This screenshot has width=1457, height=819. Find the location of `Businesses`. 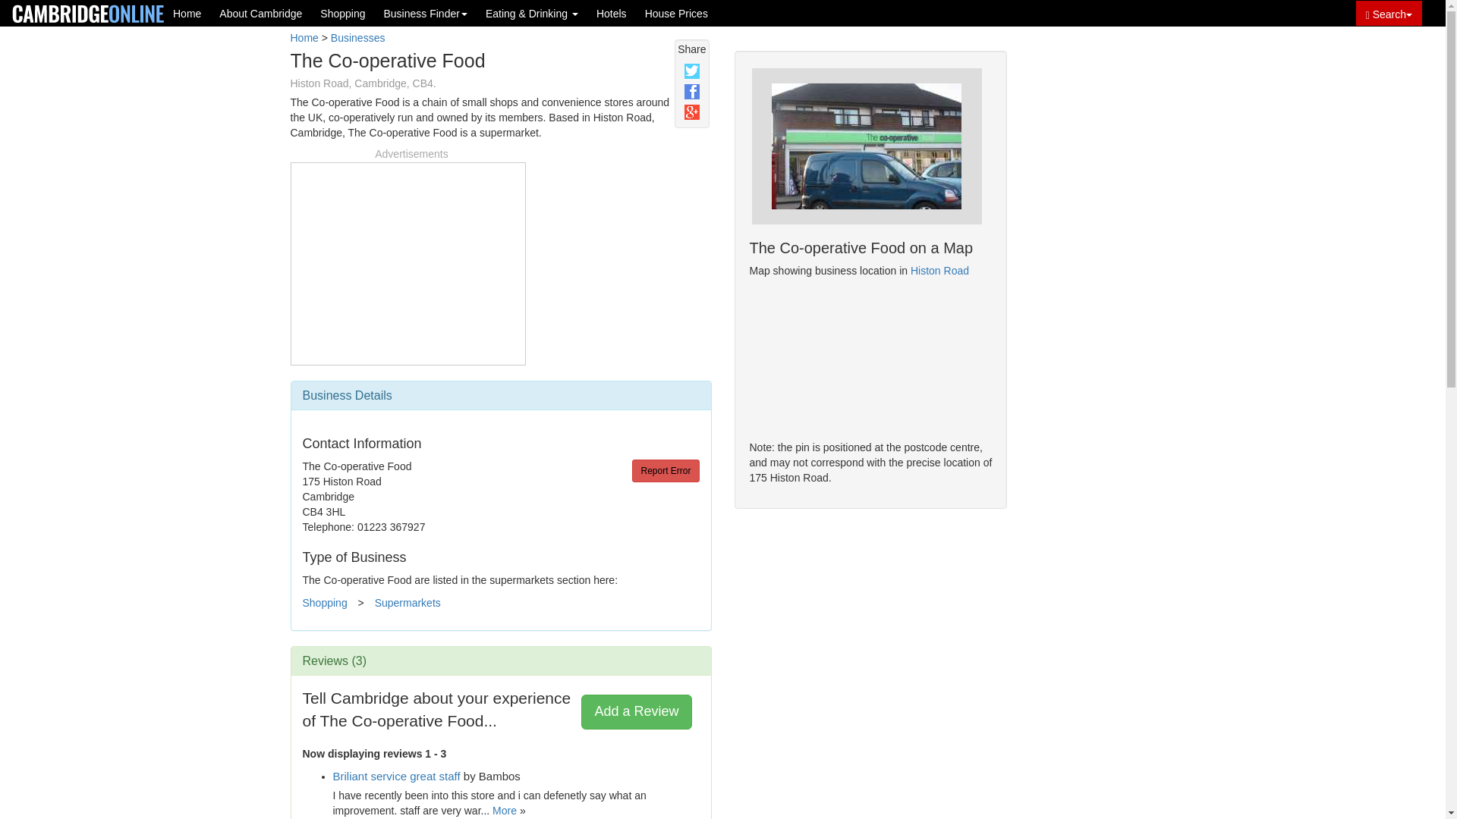

Businesses is located at coordinates (358, 38).